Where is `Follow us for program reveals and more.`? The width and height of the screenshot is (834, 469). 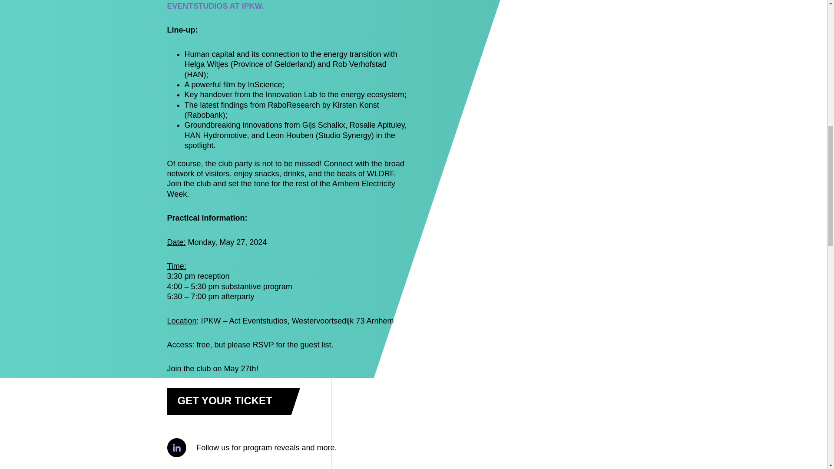 Follow us for program reveals and more. is located at coordinates (288, 447).